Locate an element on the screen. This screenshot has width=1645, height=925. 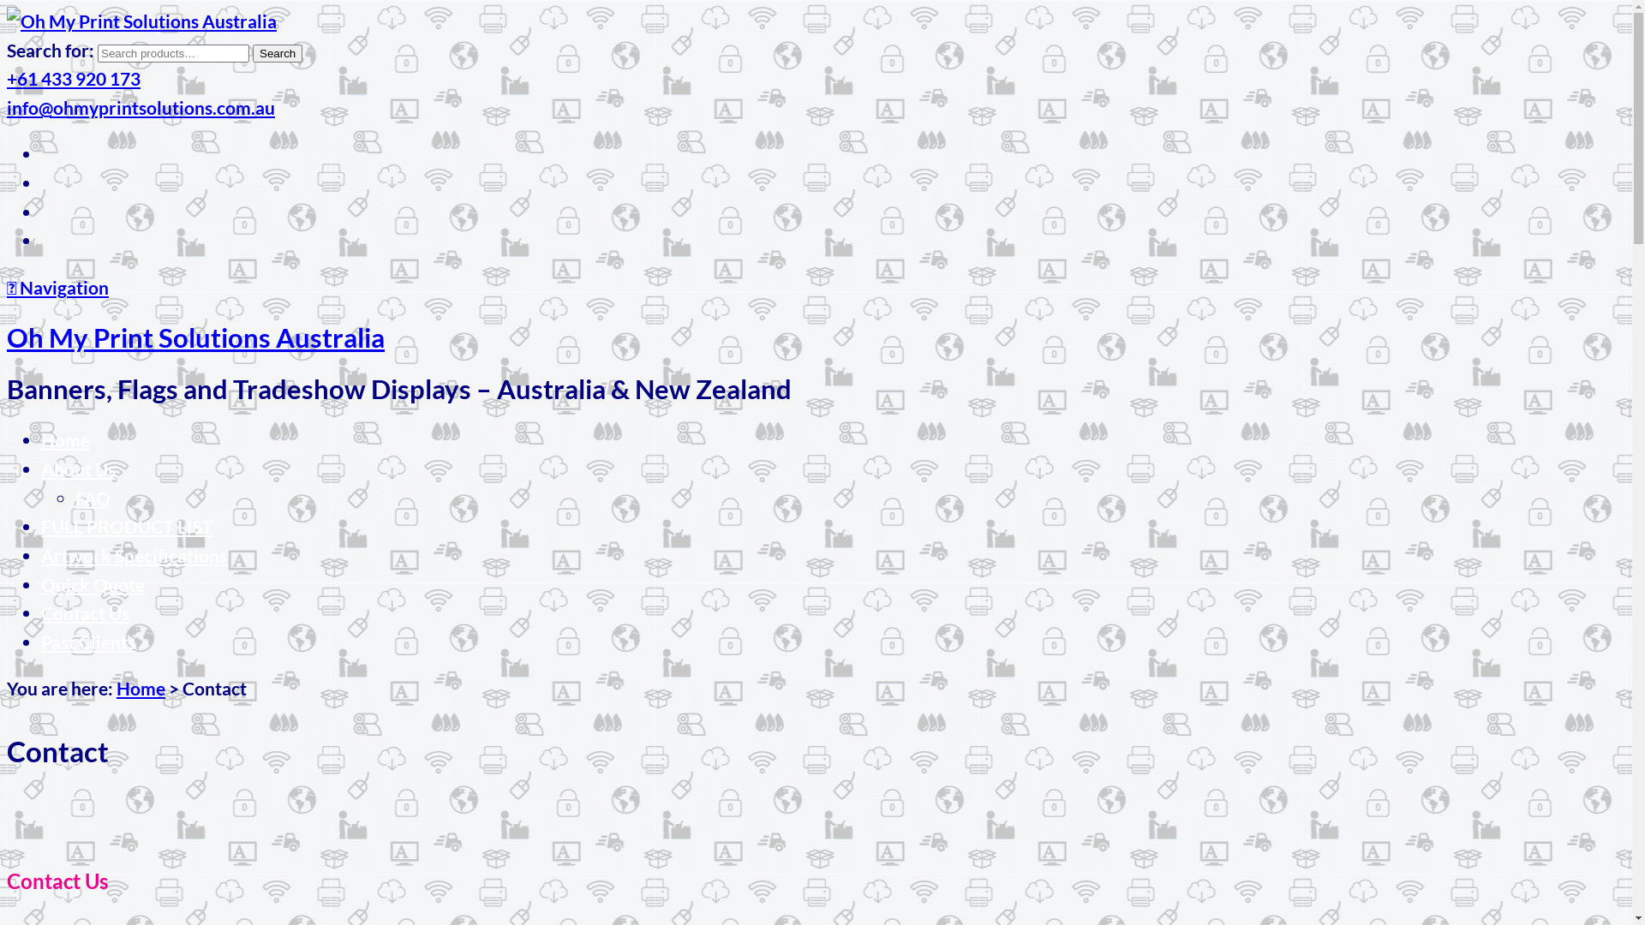
Artwork Specifications is located at coordinates (134, 555).